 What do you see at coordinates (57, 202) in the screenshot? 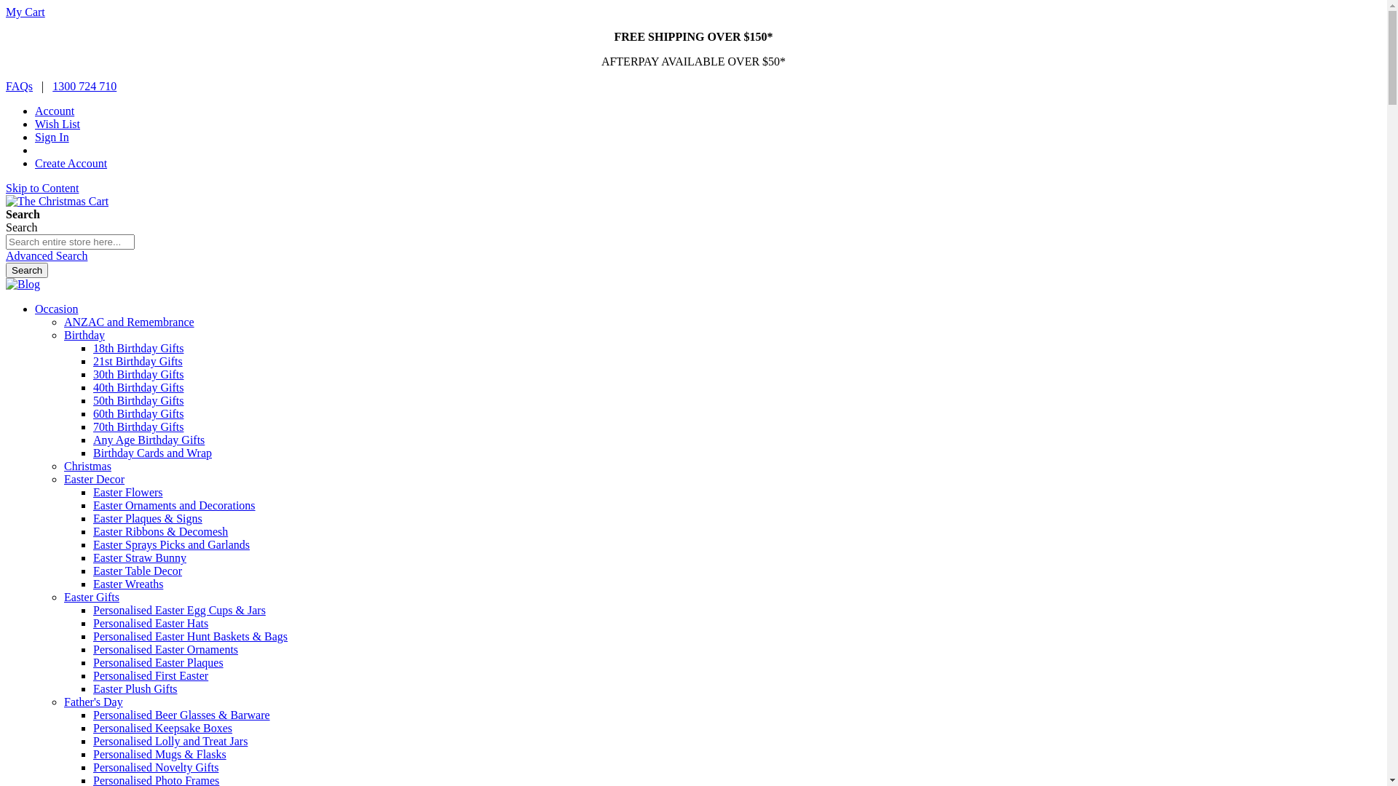
I see `The Christmas Cart` at bounding box center [57, 202].